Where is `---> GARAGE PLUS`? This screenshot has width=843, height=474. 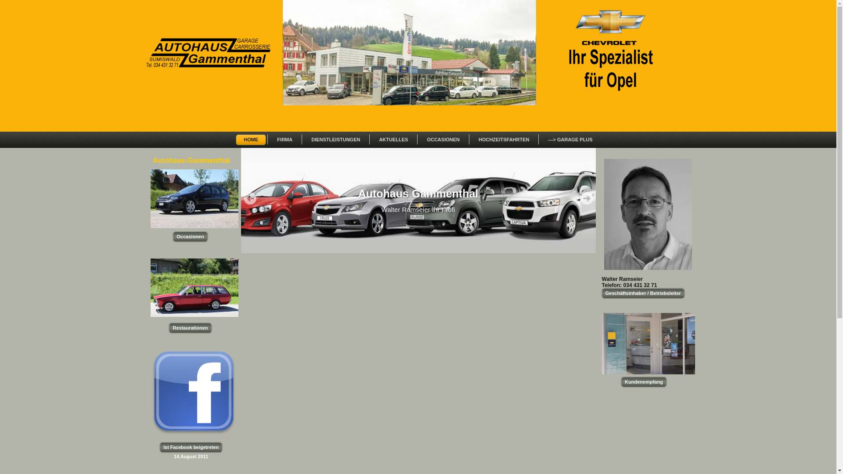
---> GARAGE PLUS is located at coordinates (570, 140).